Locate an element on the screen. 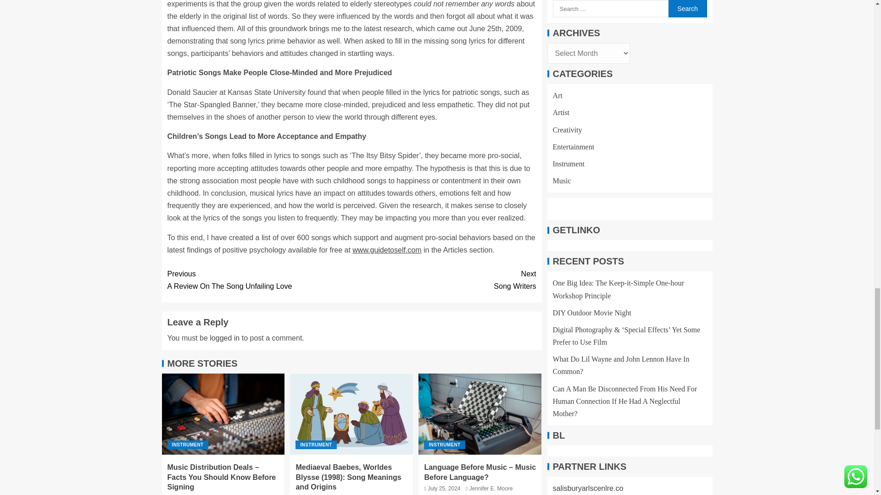  INSTRUMENT is located at coordinates (259, 280).